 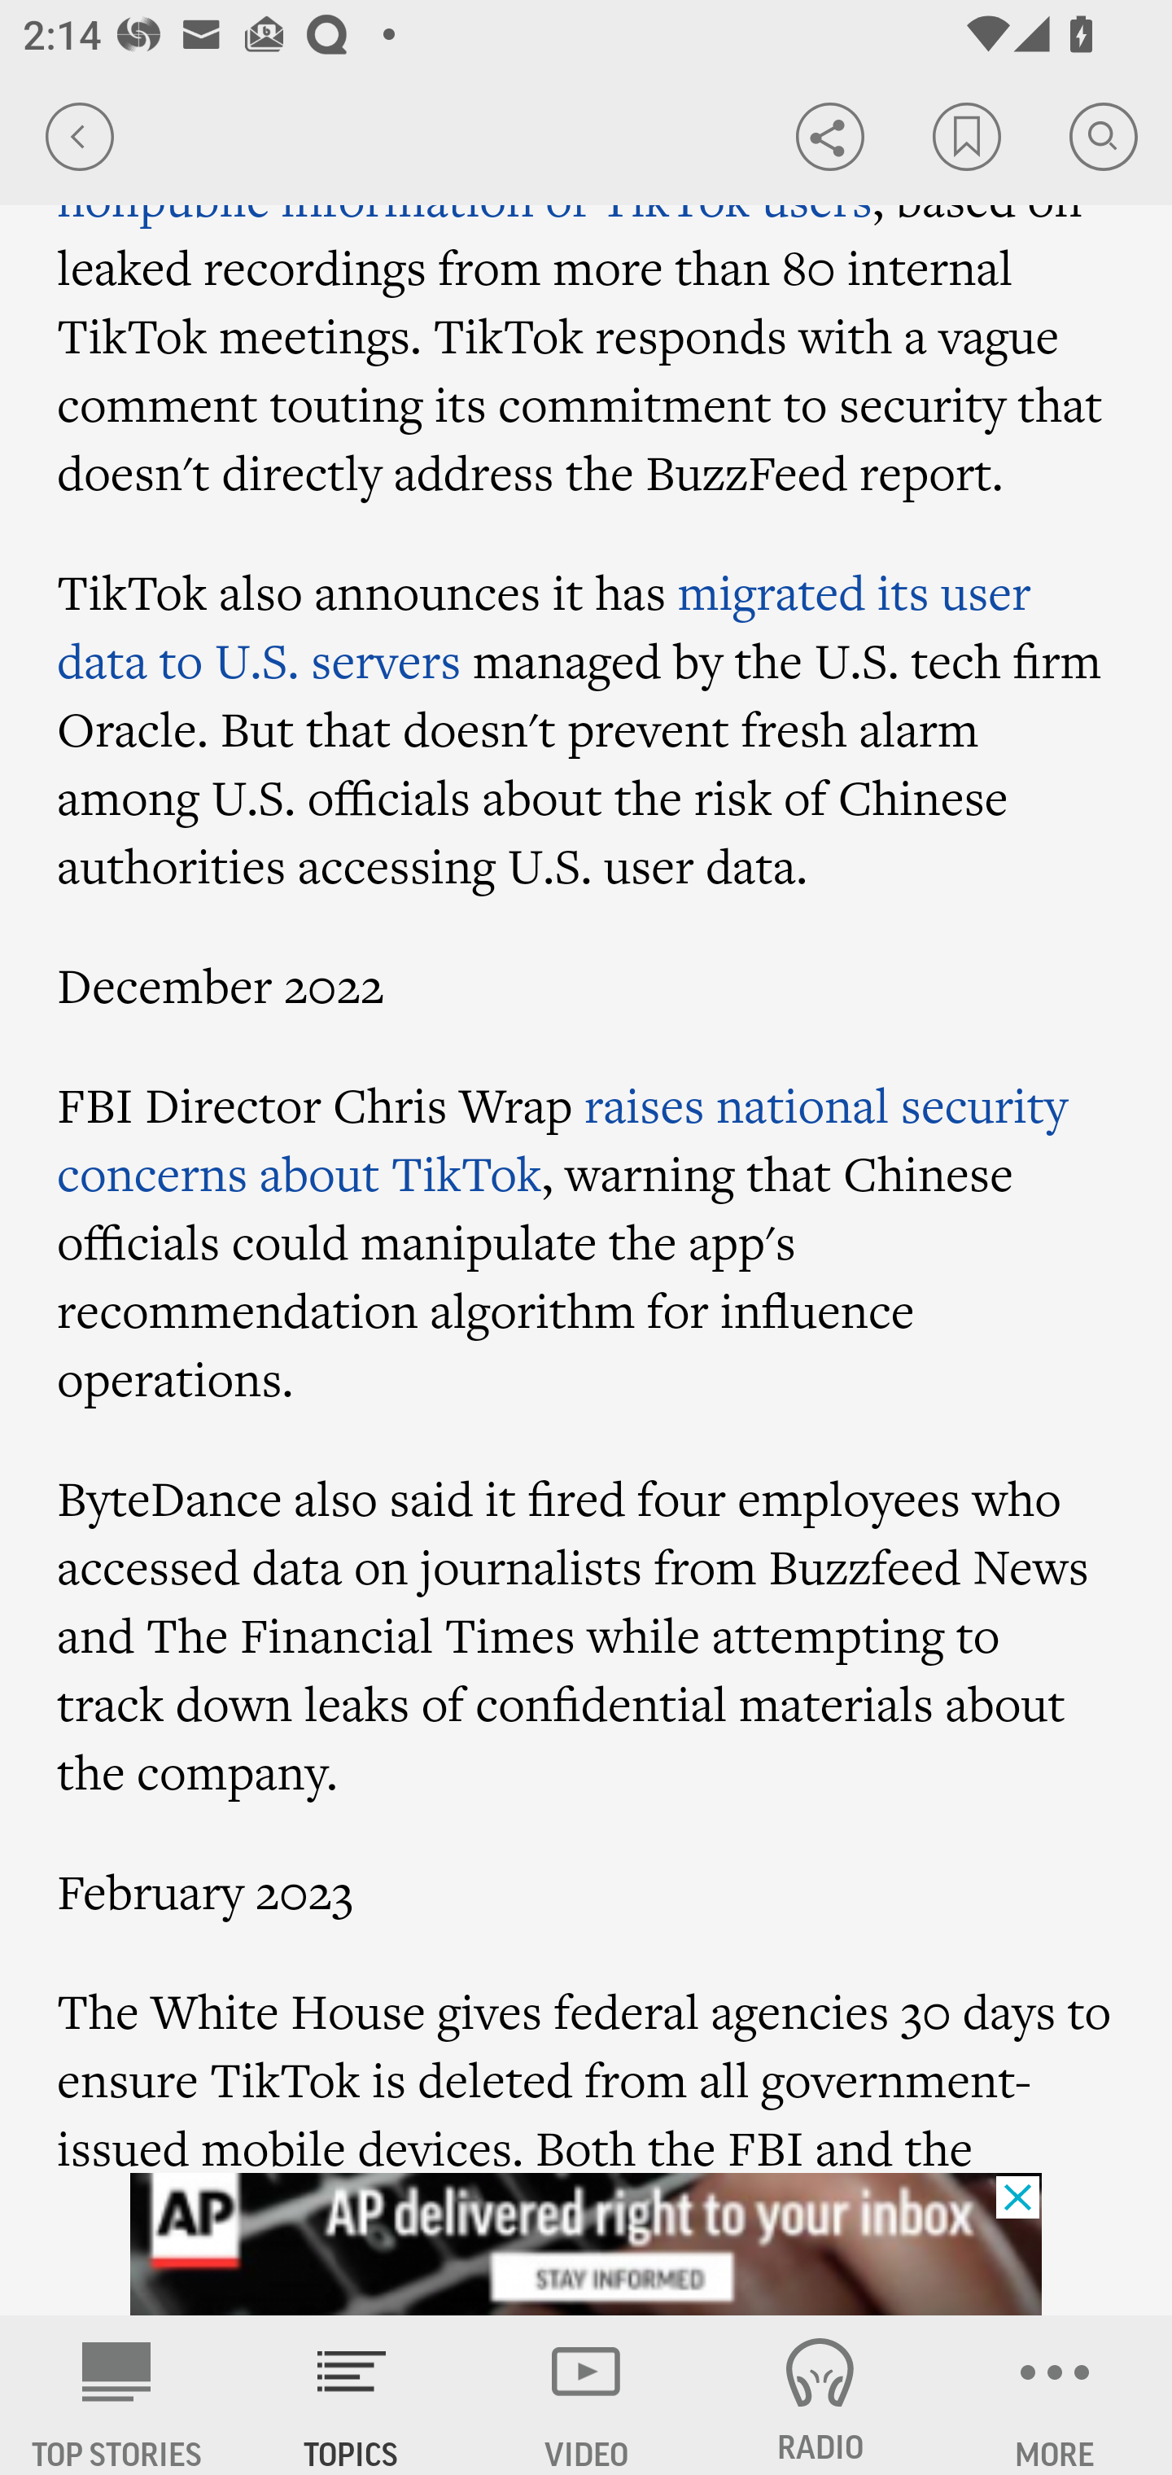 What do you see at coordinates (352, 2395) in the screenshot?
I see `TOPICS` at bounding box center [352, 2395].